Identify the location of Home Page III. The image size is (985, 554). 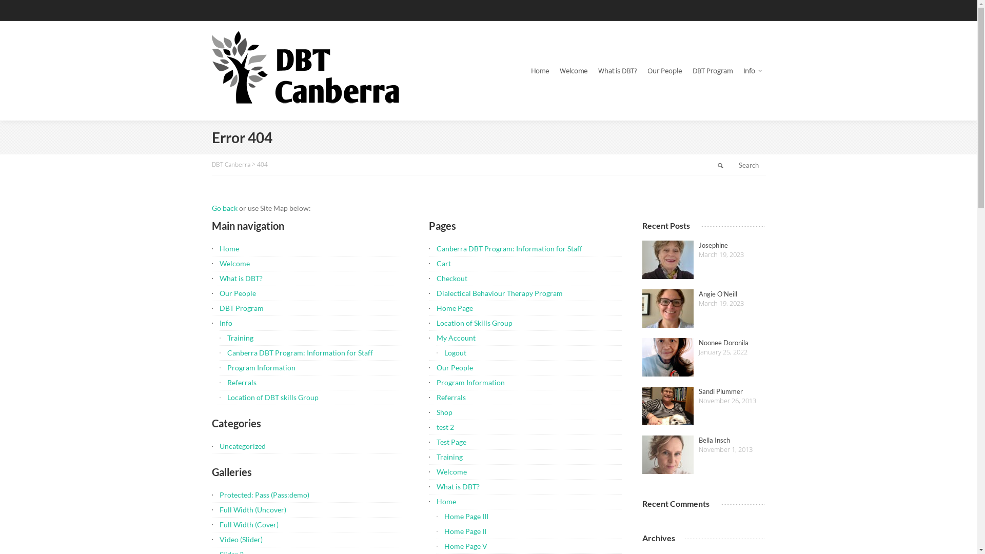
(466, 516).